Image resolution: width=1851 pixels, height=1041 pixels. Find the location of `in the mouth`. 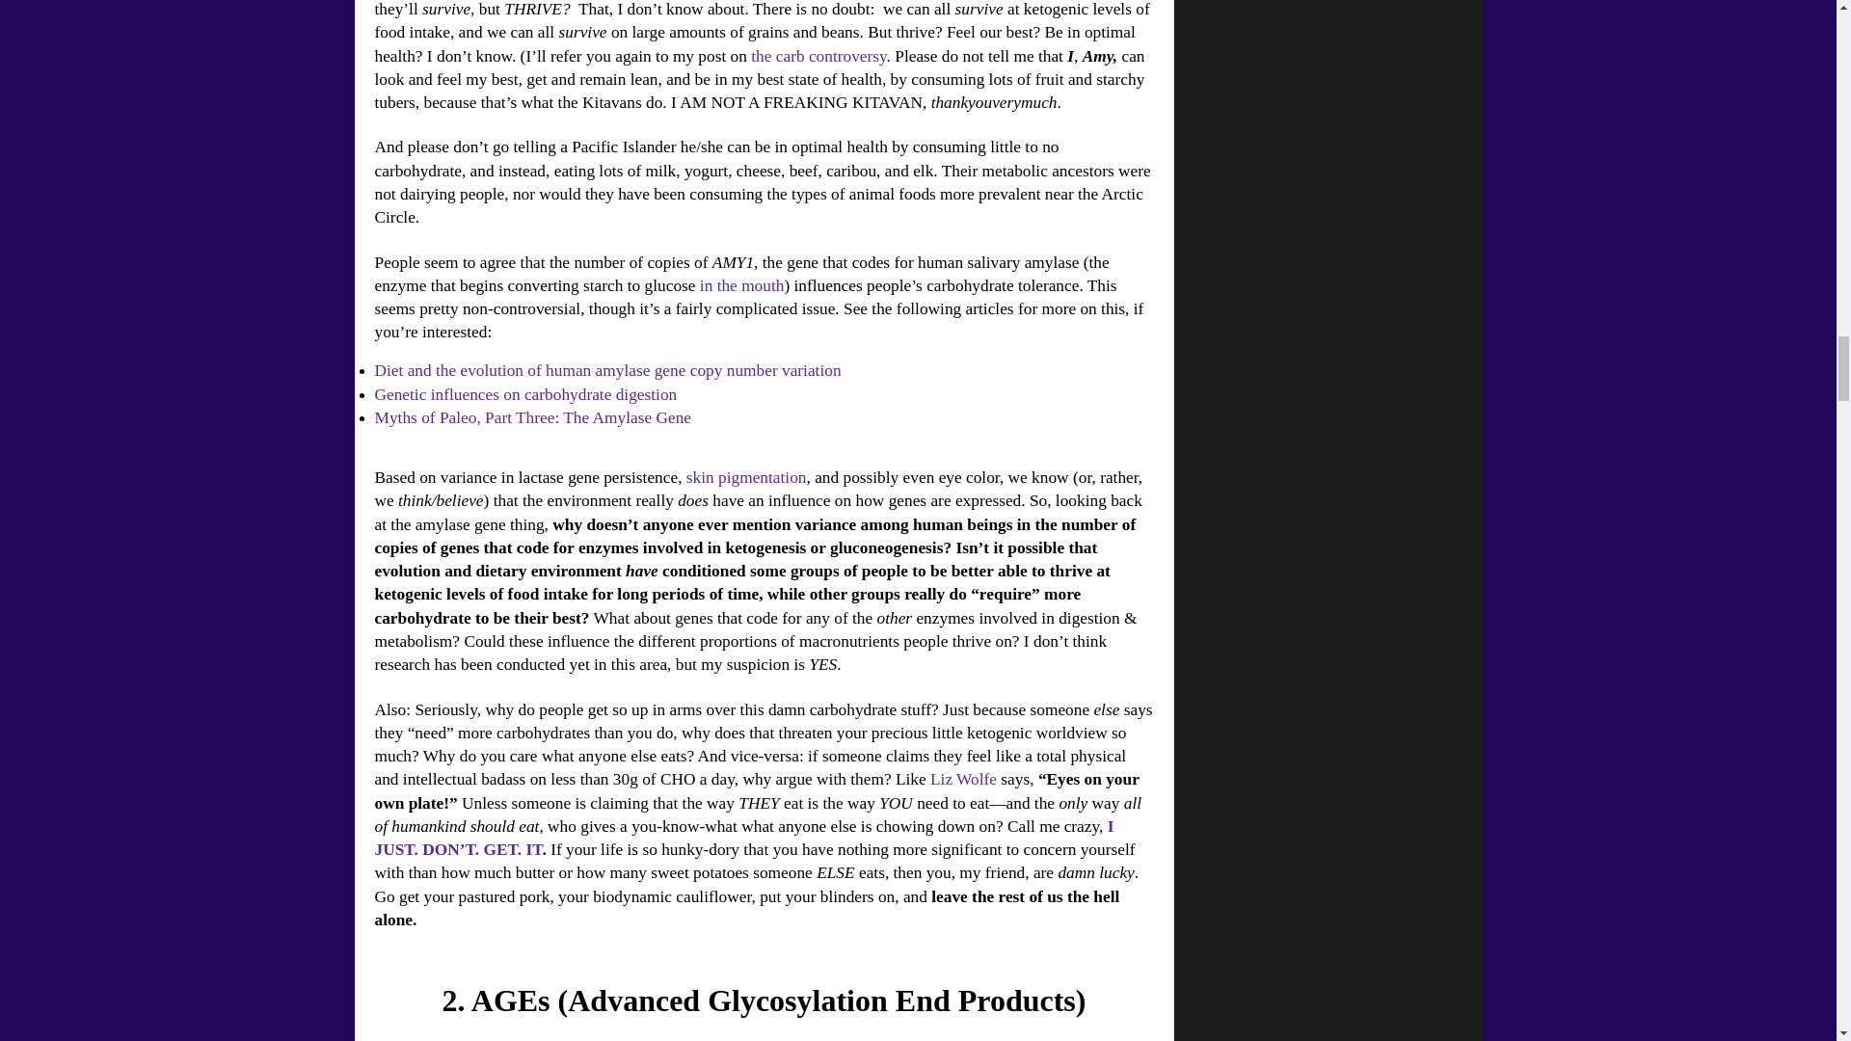

in the mouth is located at coordinates (742, 285).